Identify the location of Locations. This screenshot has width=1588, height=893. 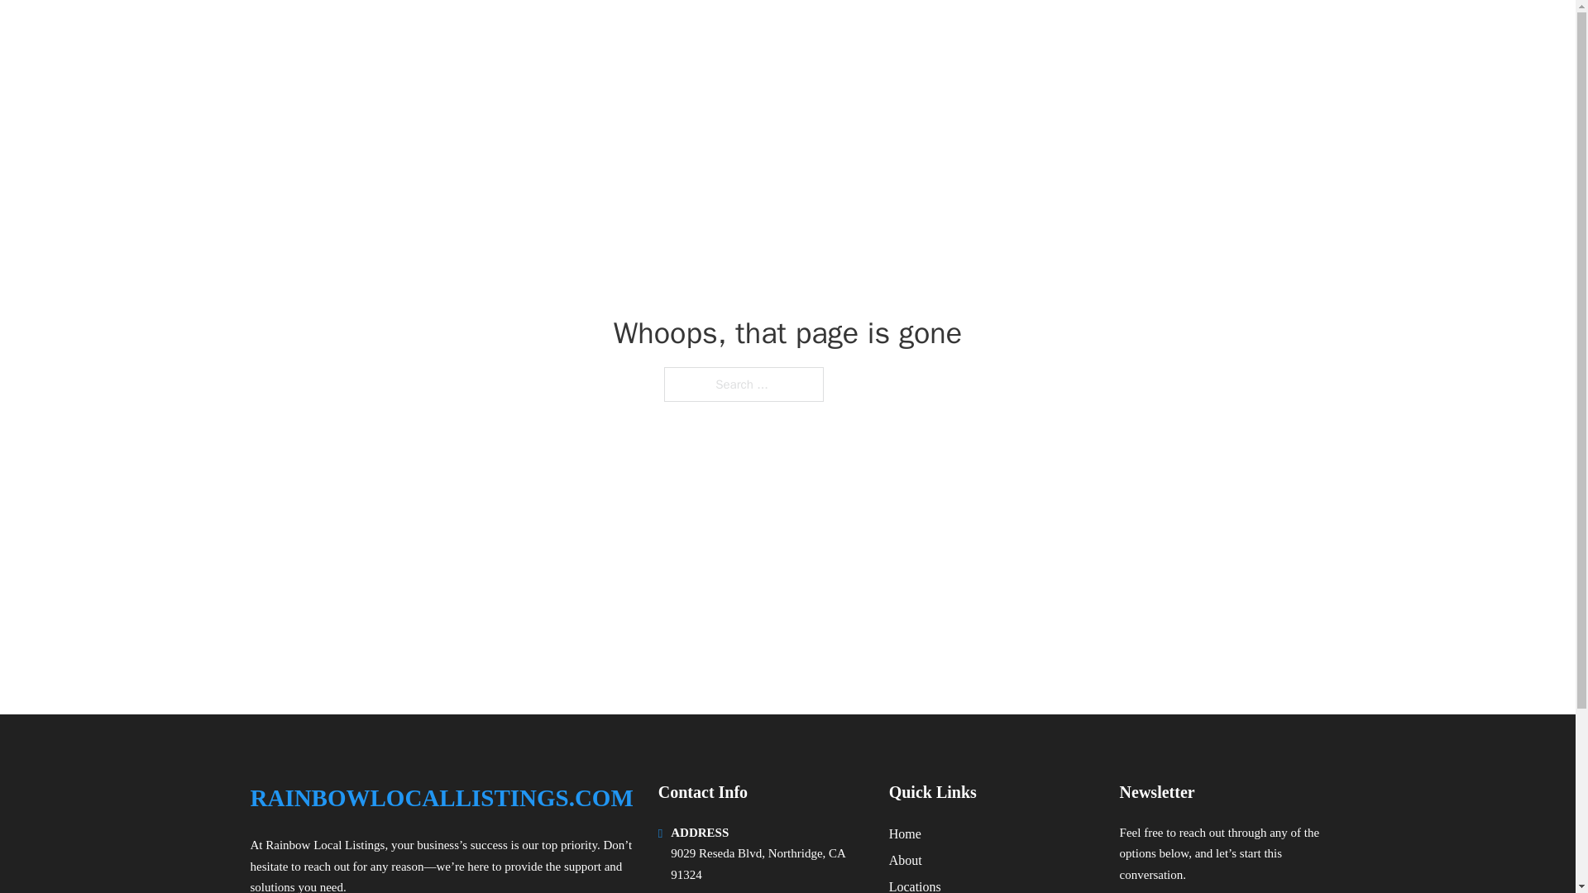
(915, 885).